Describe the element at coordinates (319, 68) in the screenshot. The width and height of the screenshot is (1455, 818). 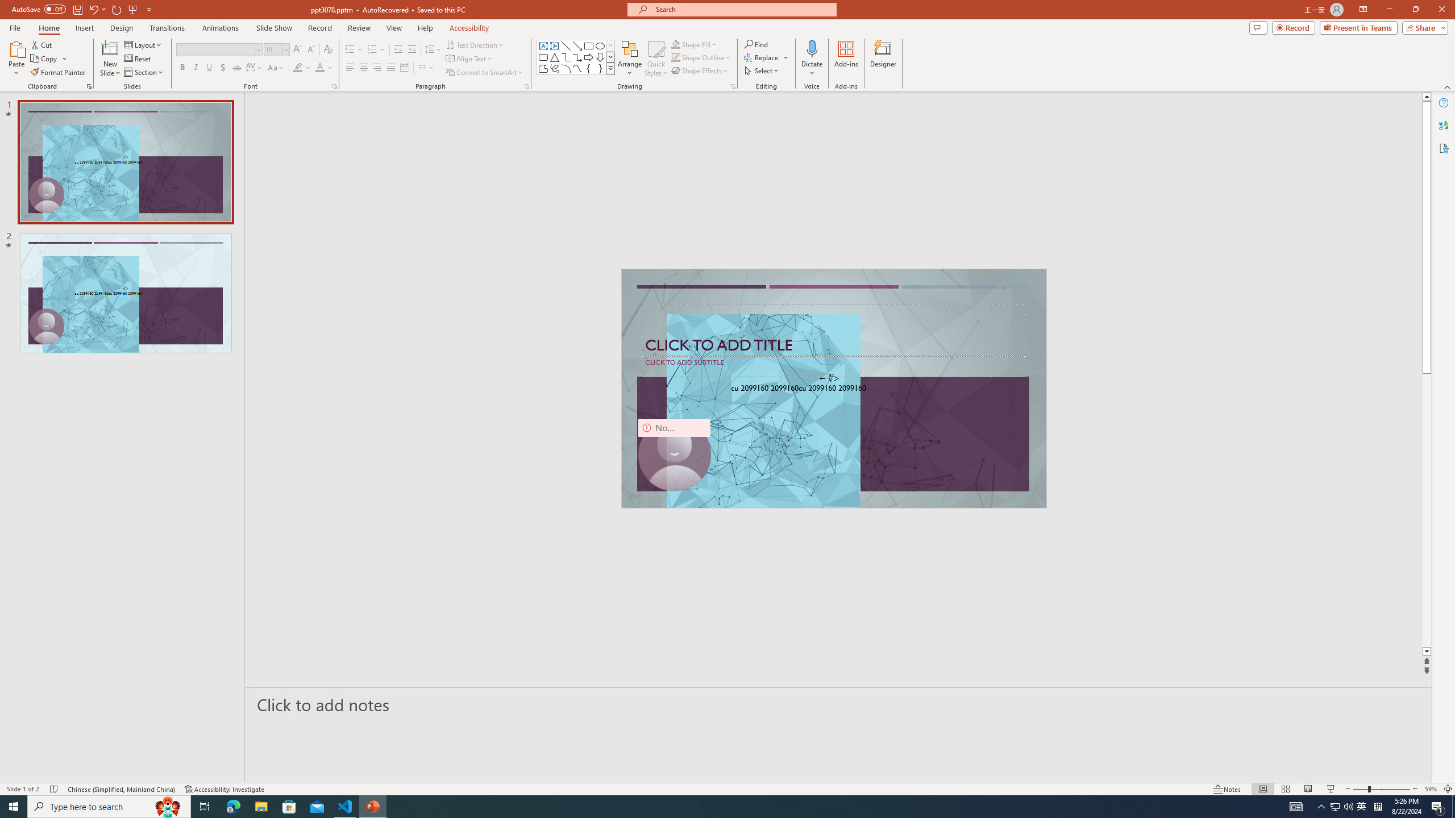
I see `Font Color Red` at that location.